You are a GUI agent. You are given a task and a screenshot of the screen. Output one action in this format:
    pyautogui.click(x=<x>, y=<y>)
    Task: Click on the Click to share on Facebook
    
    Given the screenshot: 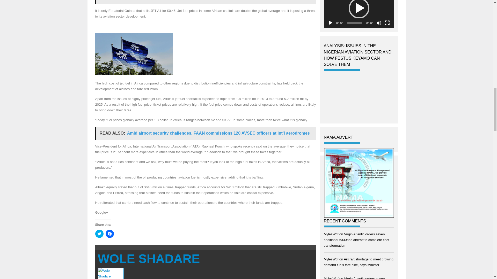 What is the action you would take?
    pyautogui.click(x=109, y=234)
    